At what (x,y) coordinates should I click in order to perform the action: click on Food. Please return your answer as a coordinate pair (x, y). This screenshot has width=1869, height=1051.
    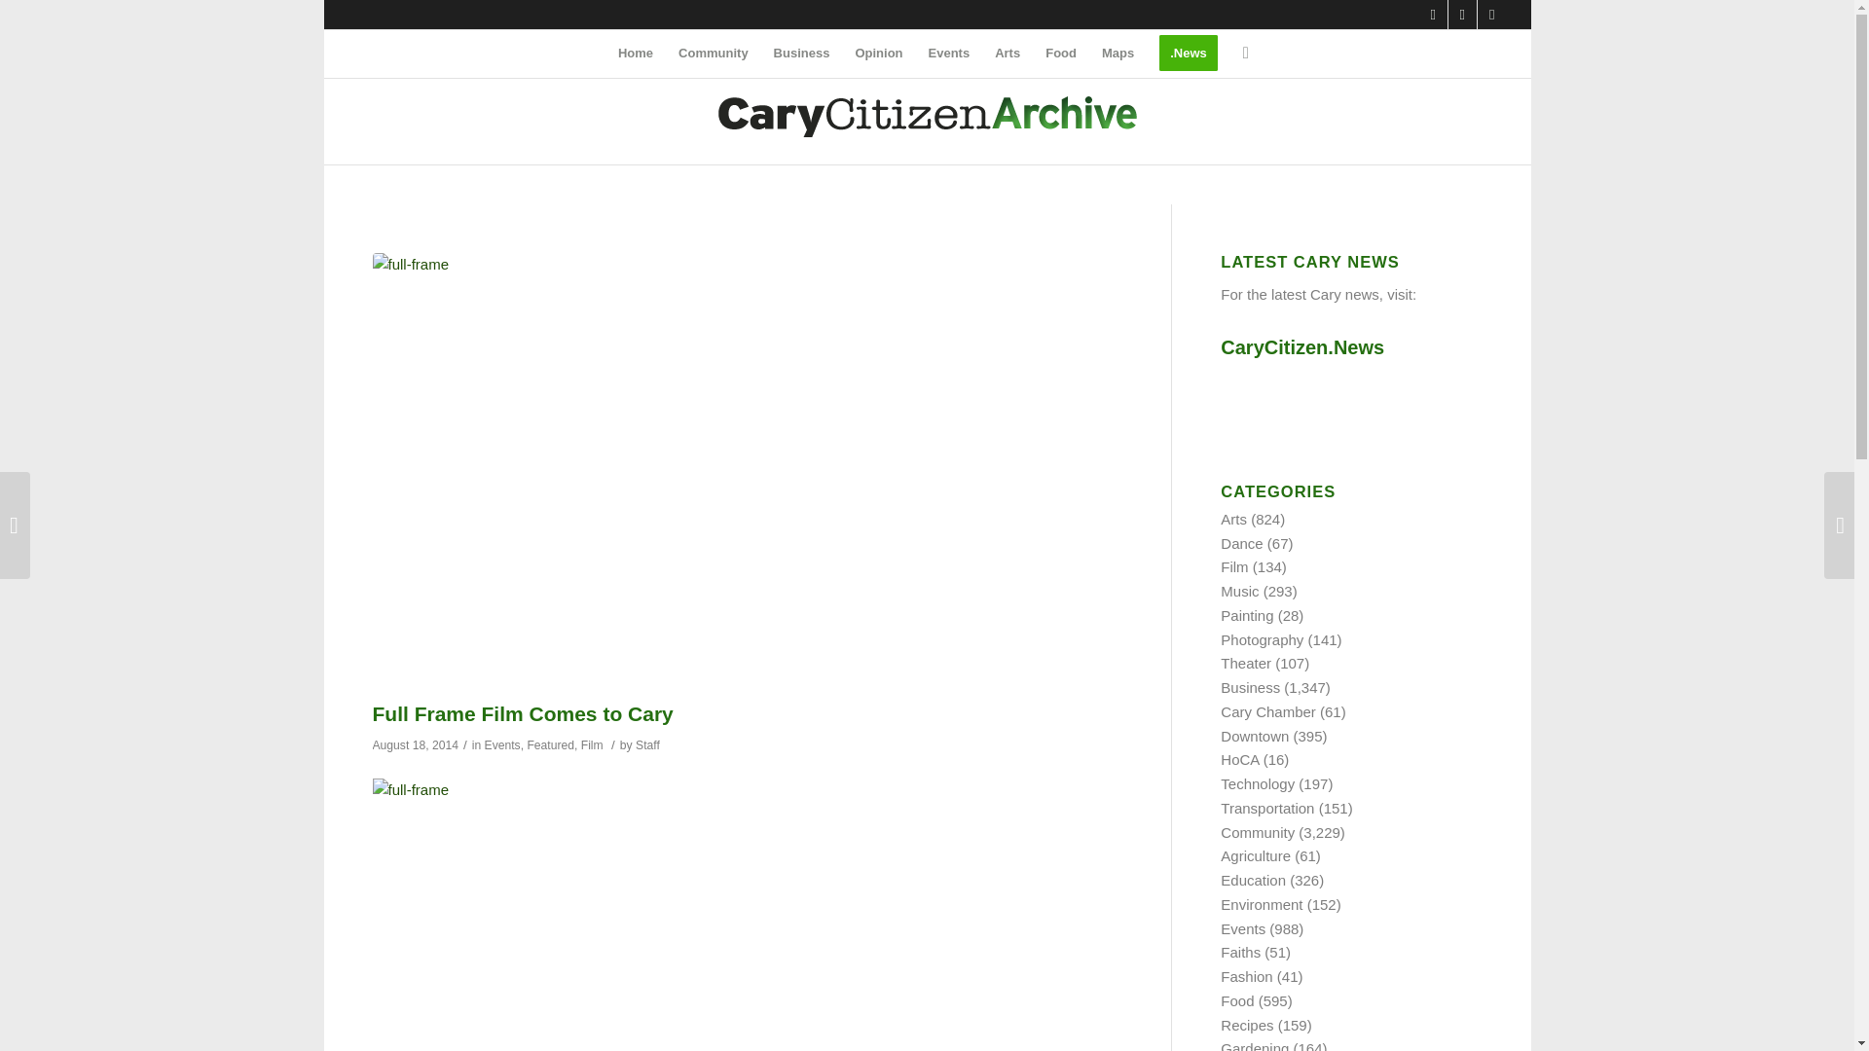
    Looking at the image, I should click on (1061, 53).